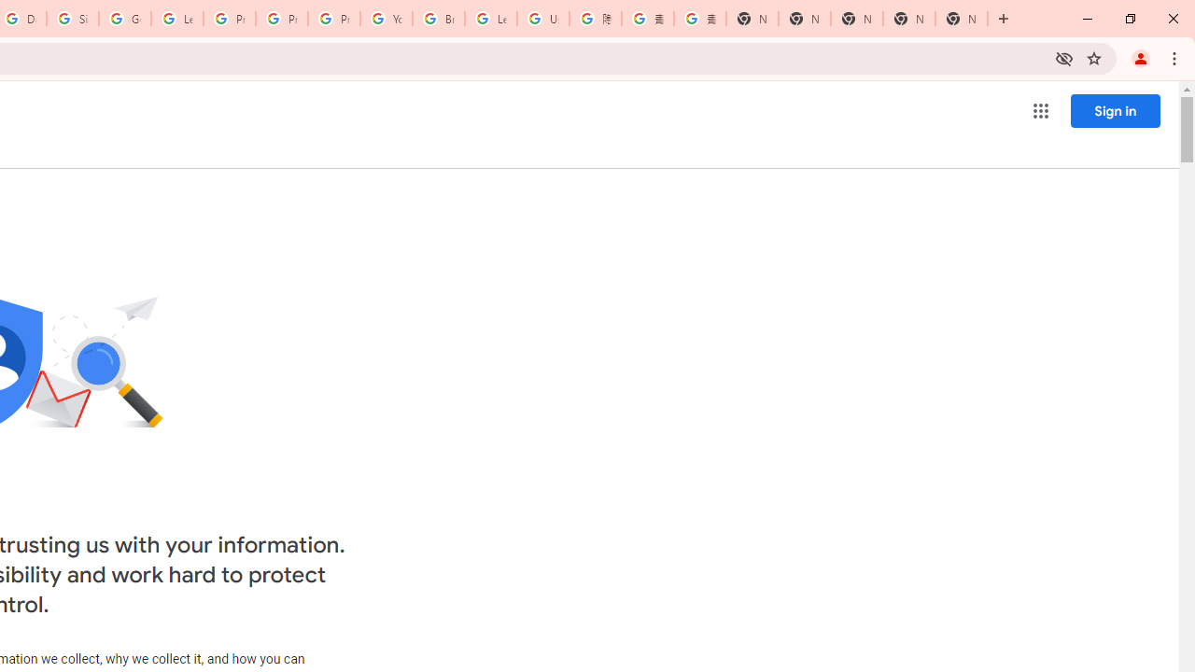 The image size is (1195, 672). What do you see at coordinates (282, 19) in the screenshot?
I see `Privacy Help Center - Policies Help` at bounding box center [282, 19].